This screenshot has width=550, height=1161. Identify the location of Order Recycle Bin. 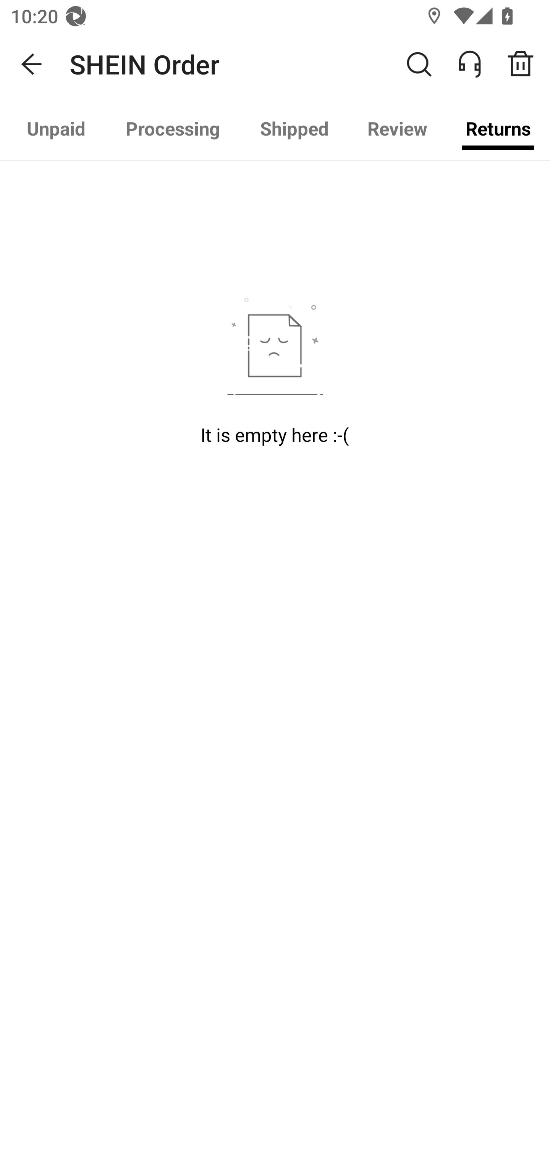
(526, 64).